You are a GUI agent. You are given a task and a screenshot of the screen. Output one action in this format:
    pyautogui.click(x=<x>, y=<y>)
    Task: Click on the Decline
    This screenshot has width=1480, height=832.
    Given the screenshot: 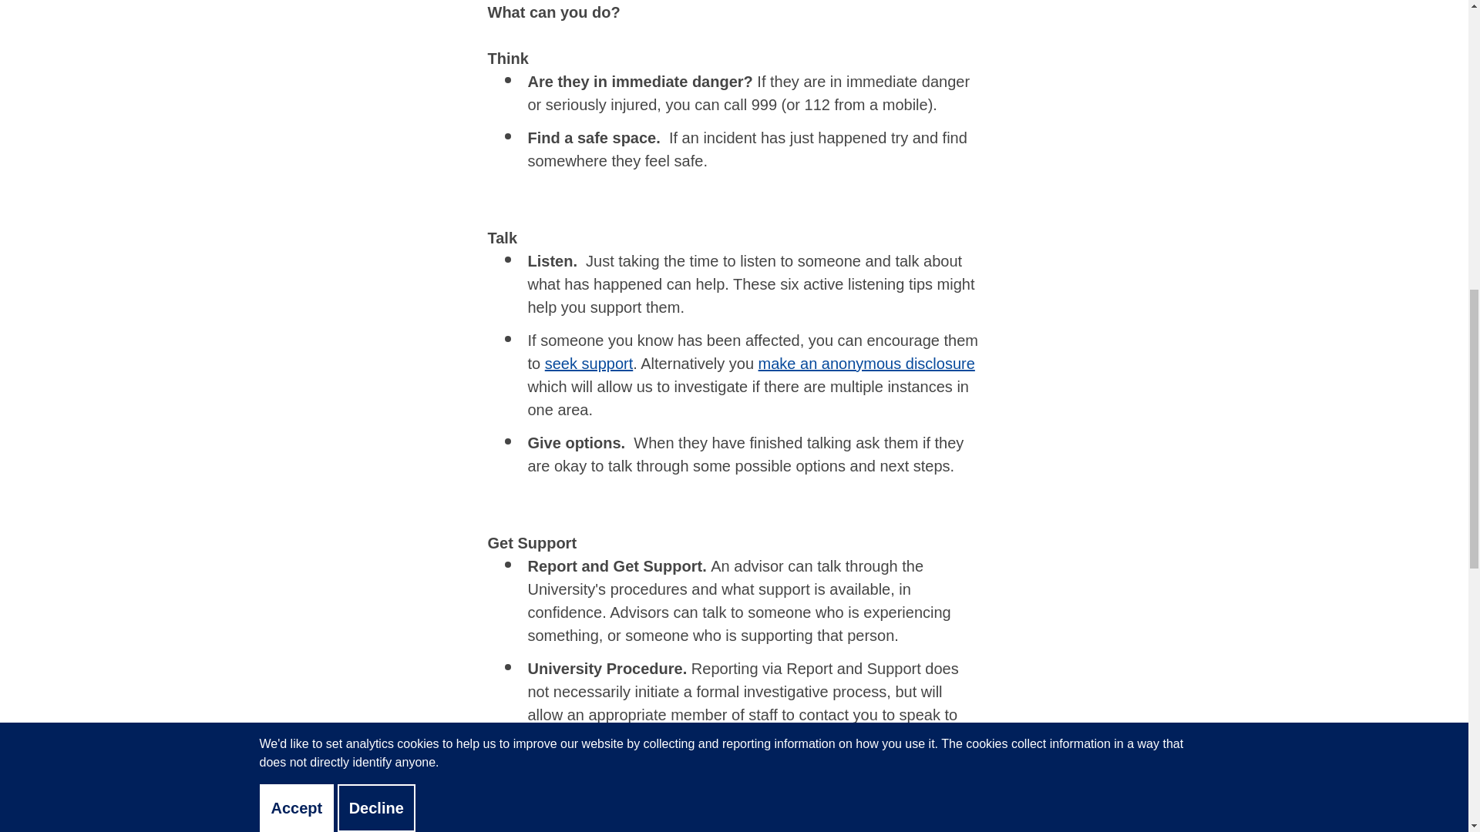 What is the action you would take?
    pyautogui.click(x=376, y=85)
    